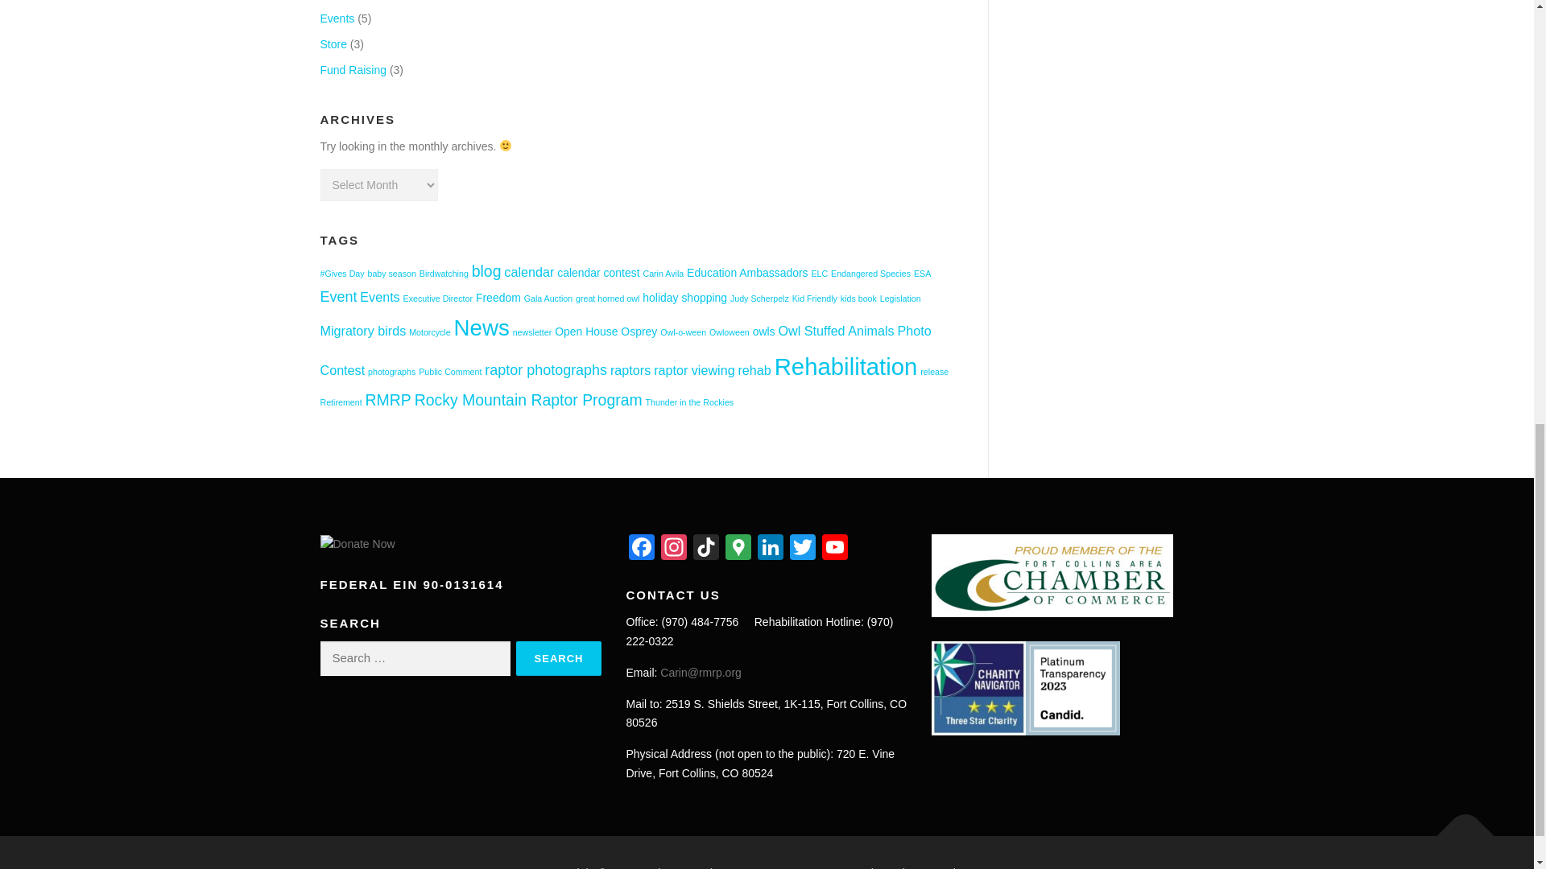 The width and height of the screenshot is (1546, 869). I want to click on LinkedIn, so click(770, 549).